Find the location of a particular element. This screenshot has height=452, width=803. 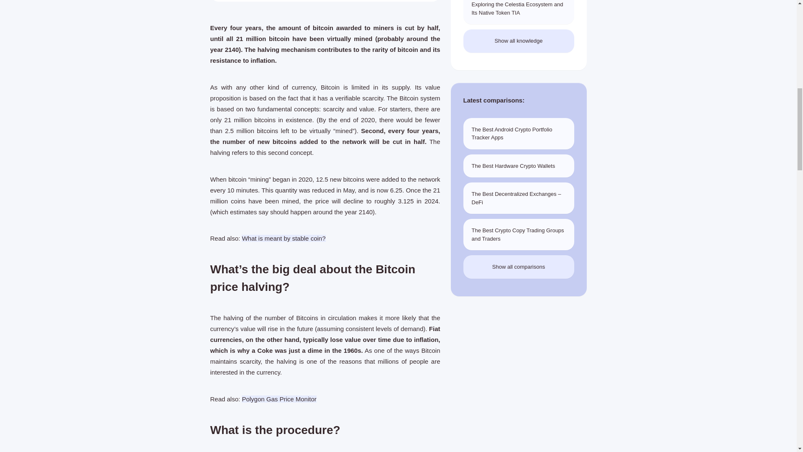

The Best Hardware Crypto Wallets is located at coordinates (519, 166).